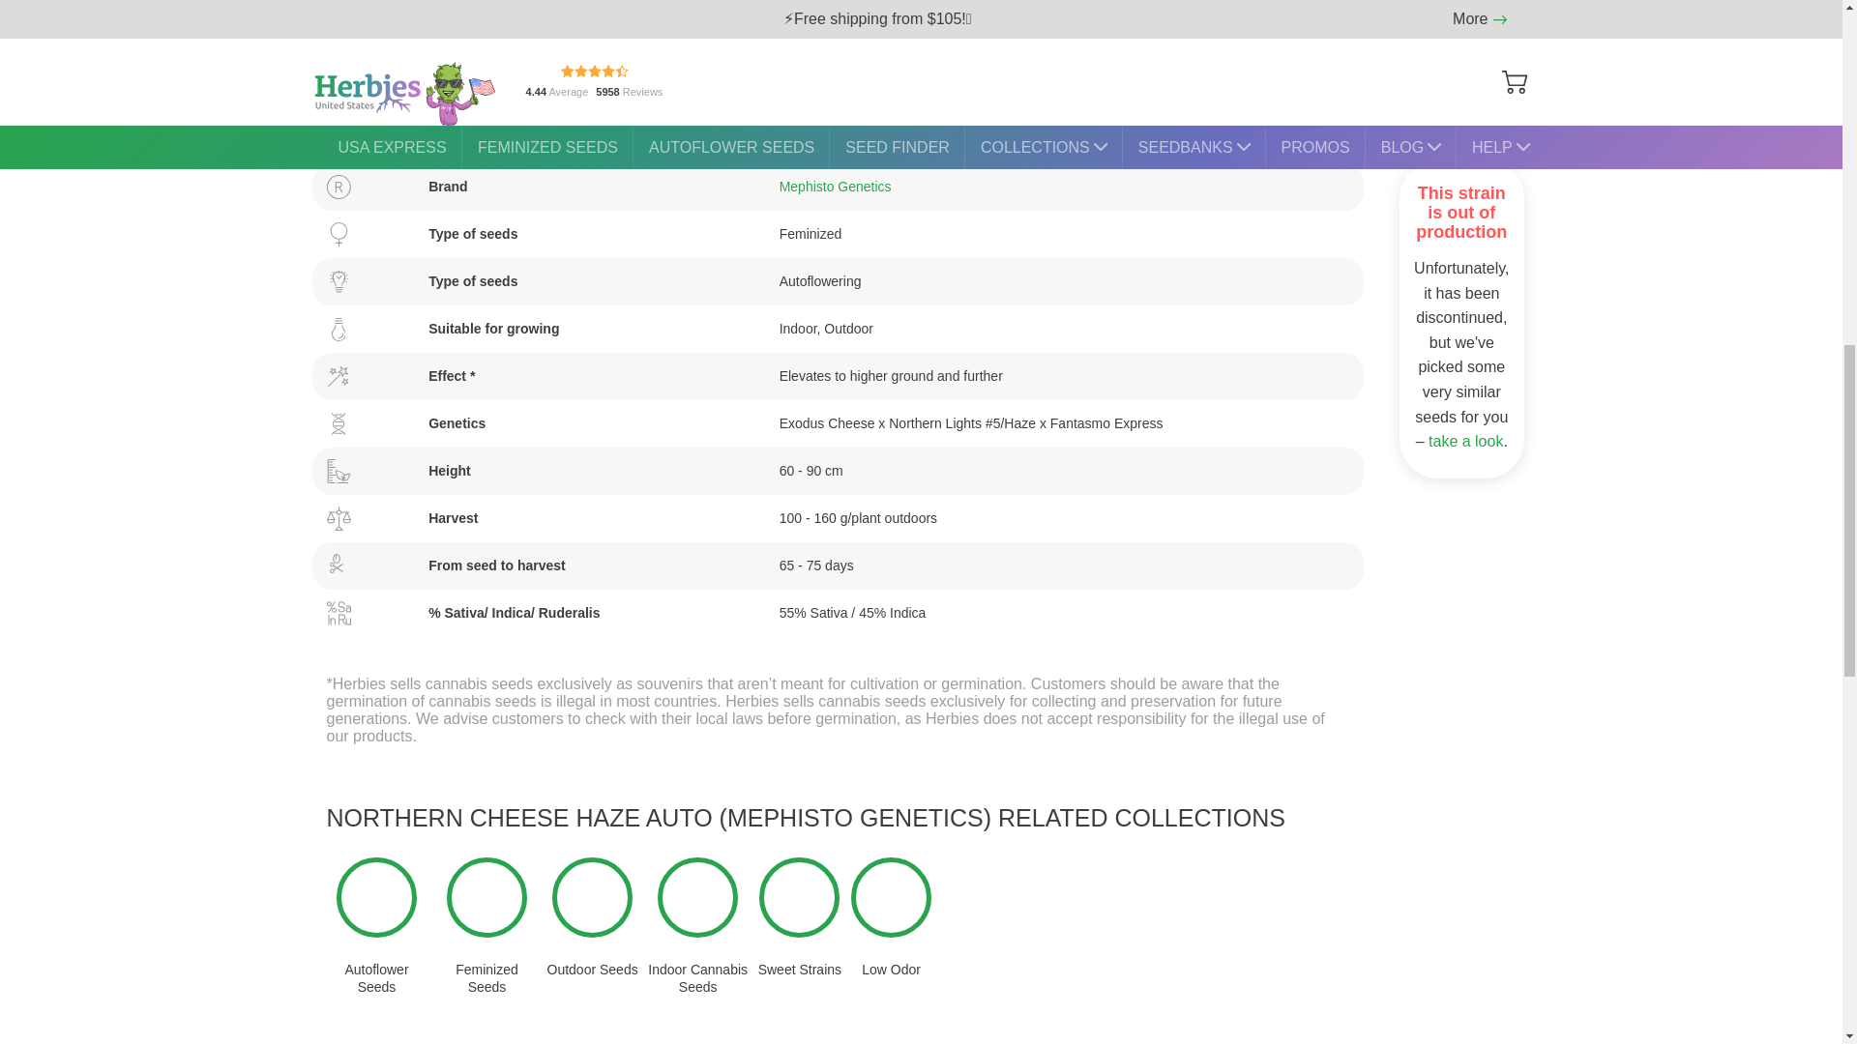 The height and width of the screenshot is (1044, 1857). I want to click on Time from seed to harvest, so click(838, 565).